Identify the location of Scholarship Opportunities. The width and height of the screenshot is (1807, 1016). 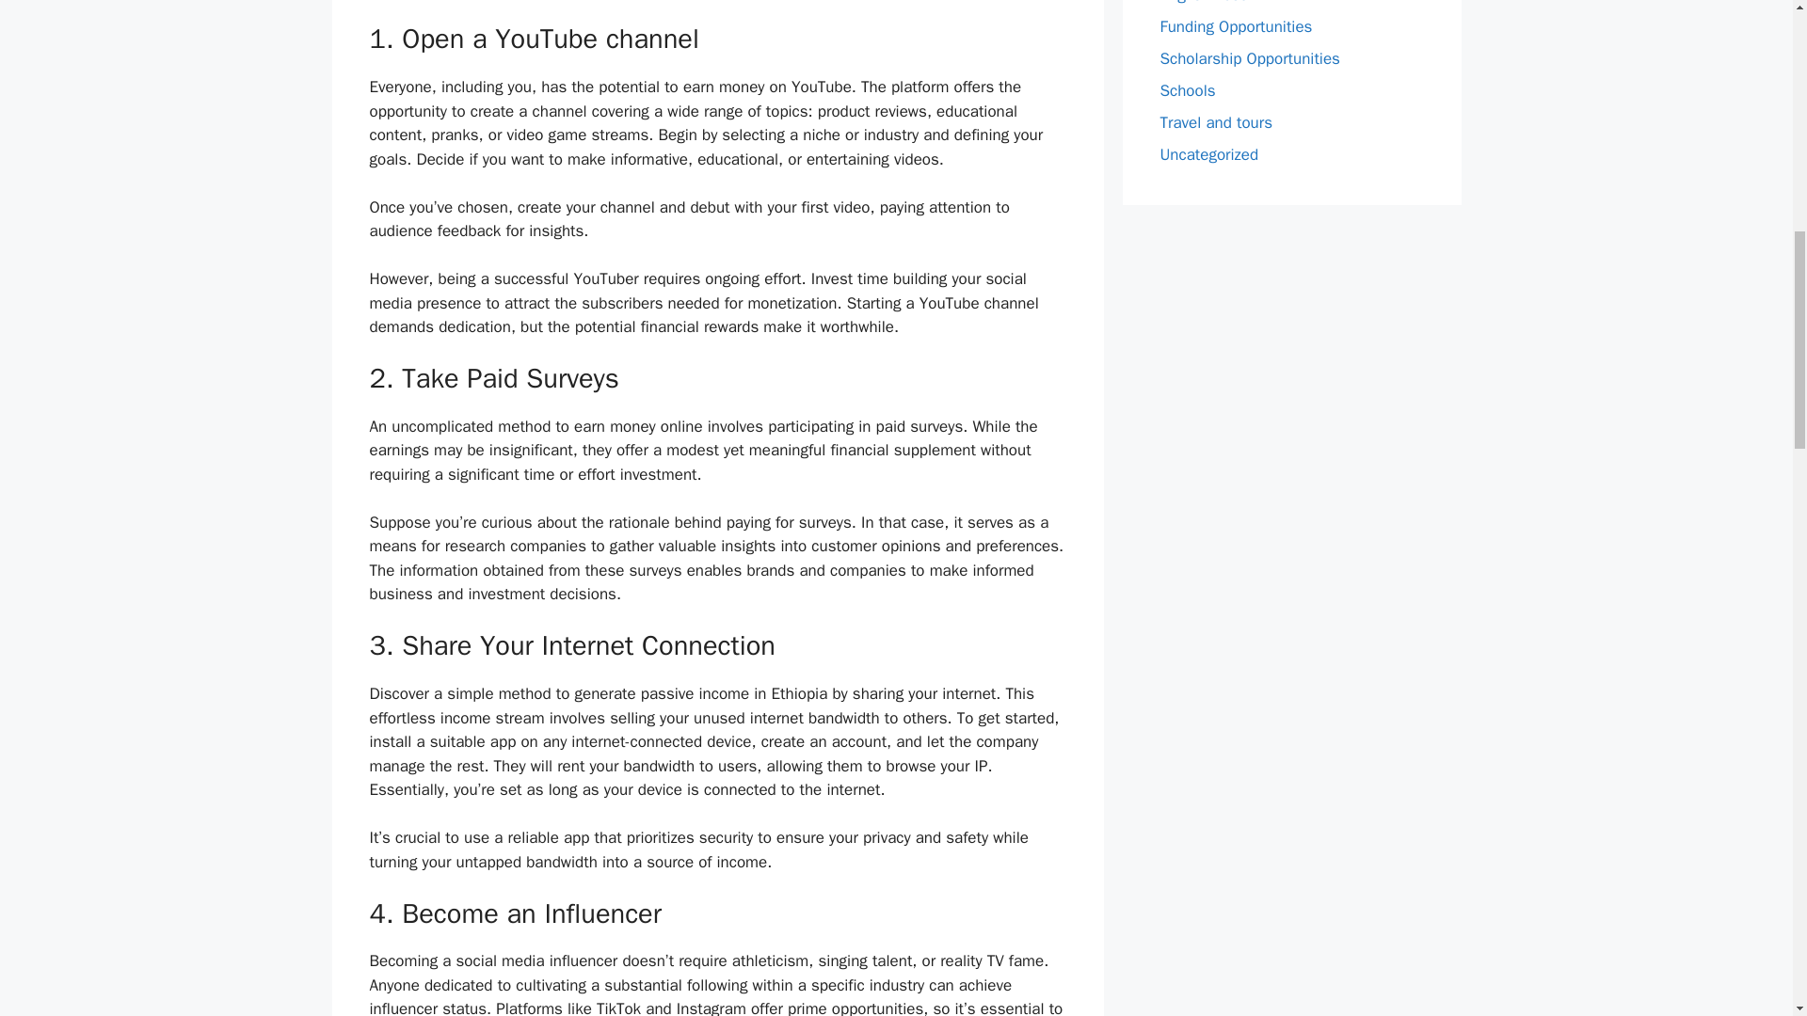
(1249, 58).